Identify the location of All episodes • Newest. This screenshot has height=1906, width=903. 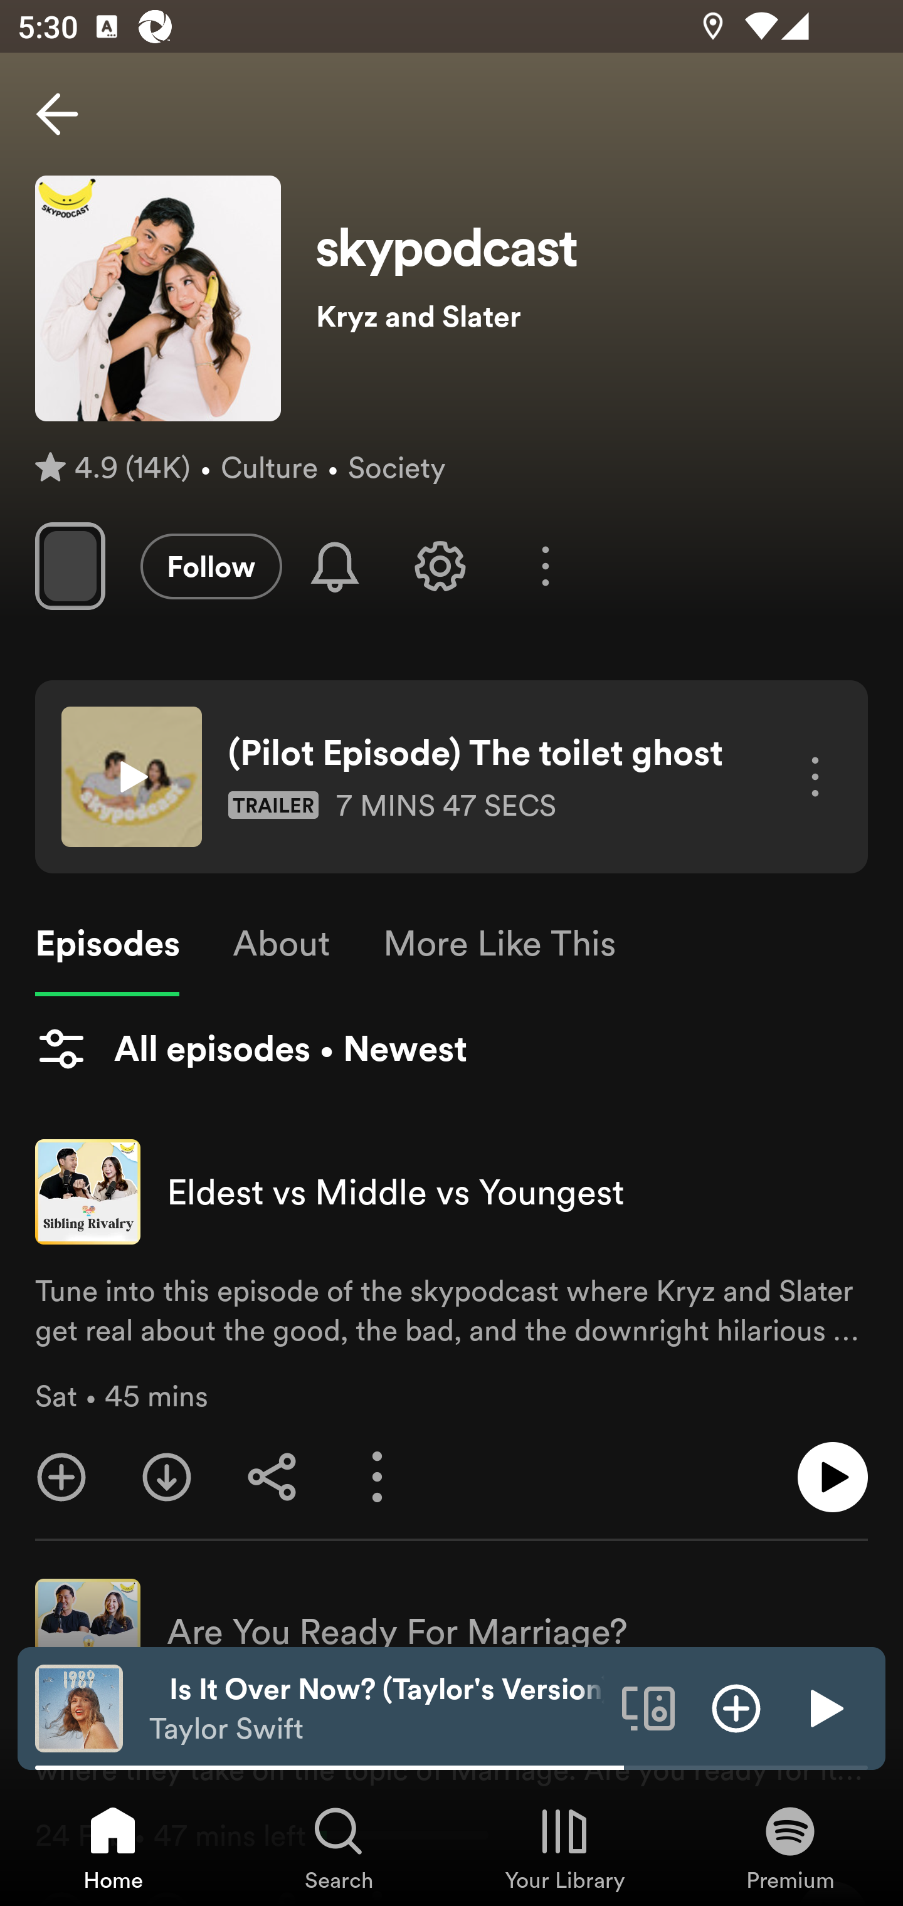
(251, 1049).